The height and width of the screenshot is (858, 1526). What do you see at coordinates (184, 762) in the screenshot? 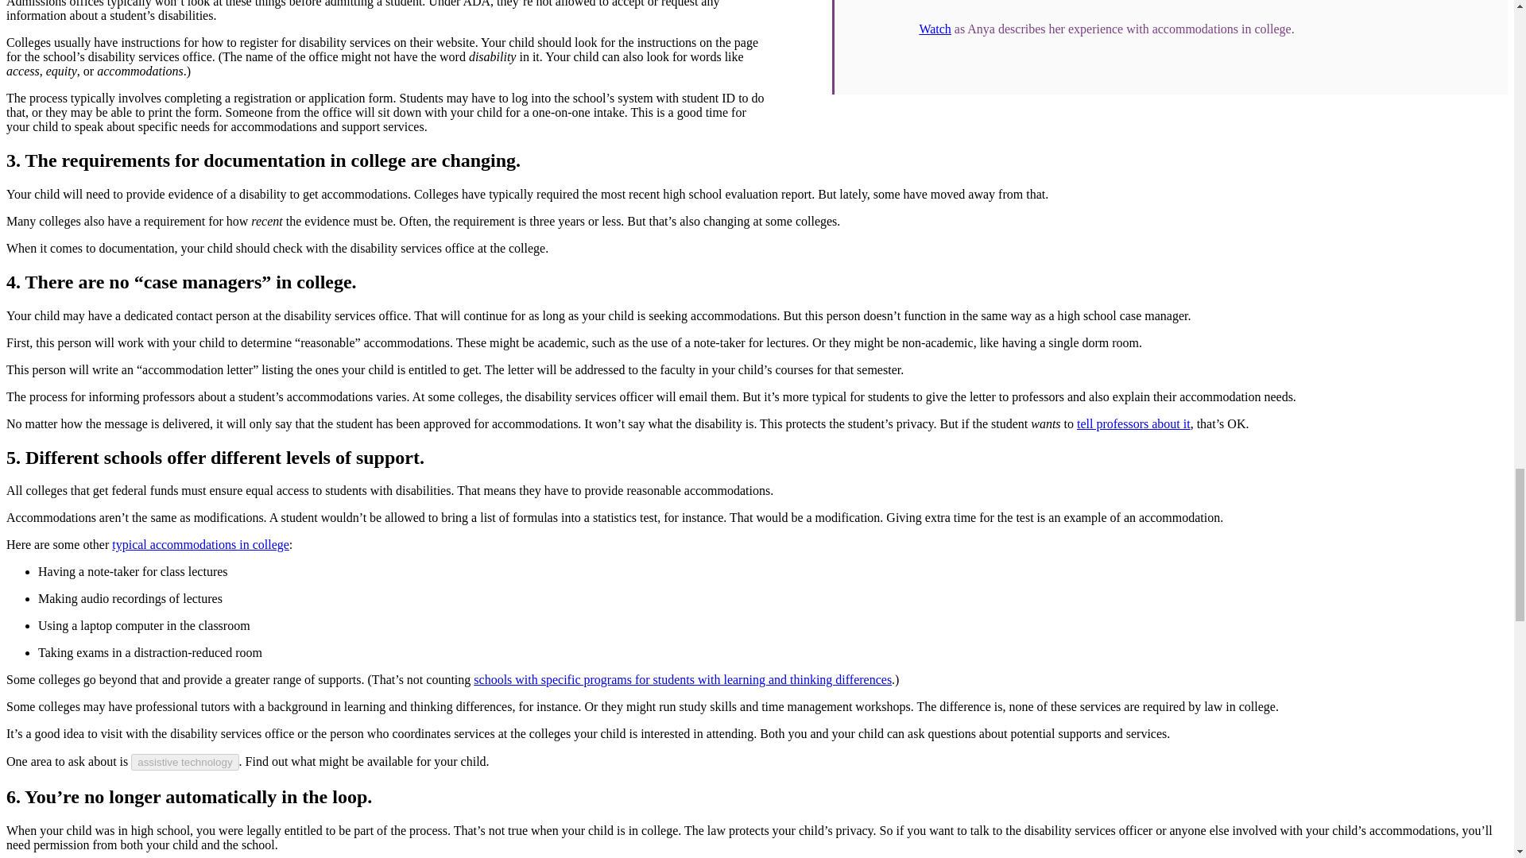
I see `assistive technology` at bounding box center [184, 762].